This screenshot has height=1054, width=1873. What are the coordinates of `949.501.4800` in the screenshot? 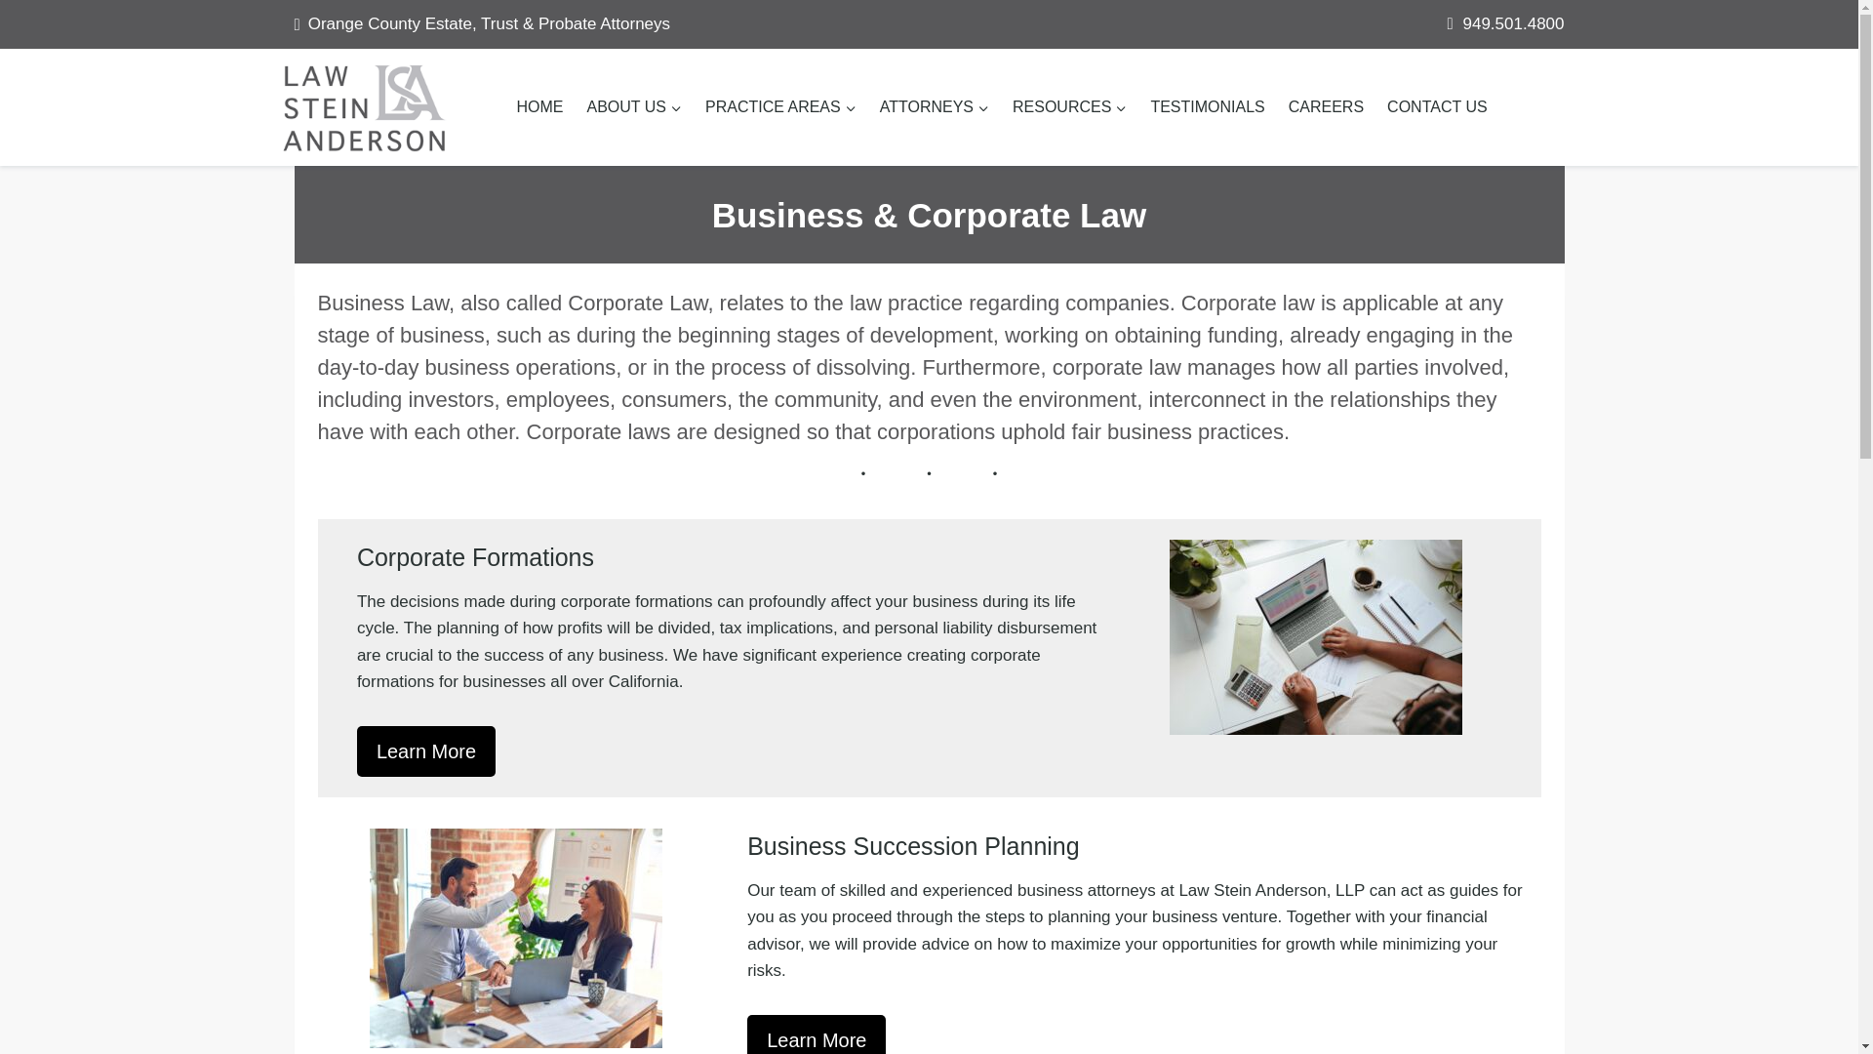 It's located at (1513, 23).